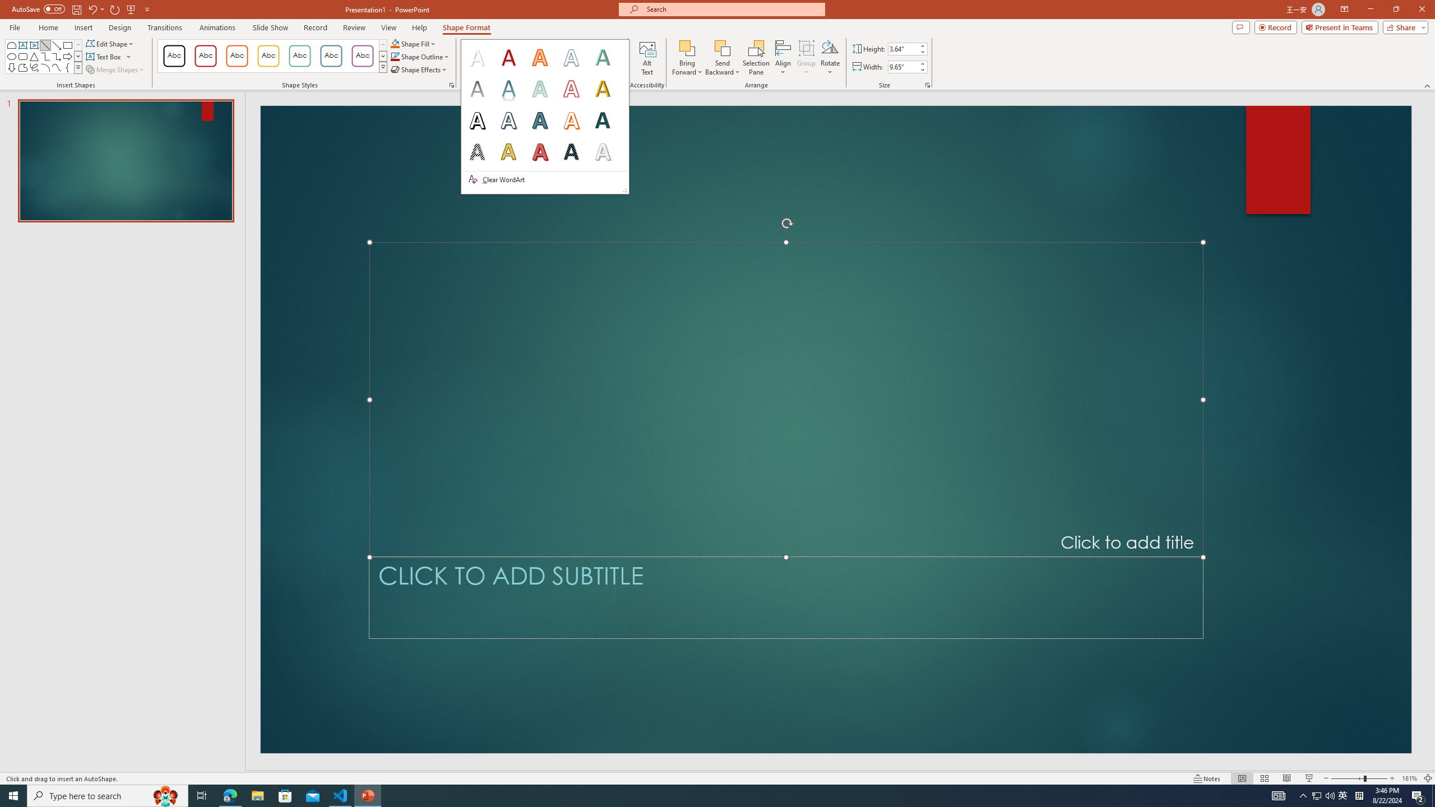 The image size is (1435, 807). What do you see at coordinates (268, 56) in the screenshot?
I see `Colored Outline - Gold, Accent 3` at bounding box center [268, 56].